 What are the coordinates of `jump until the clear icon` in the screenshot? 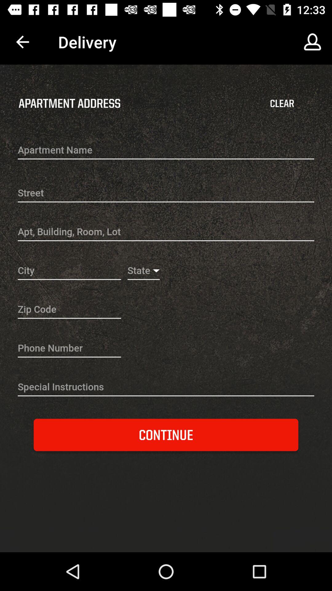 It's located at (282, 103).